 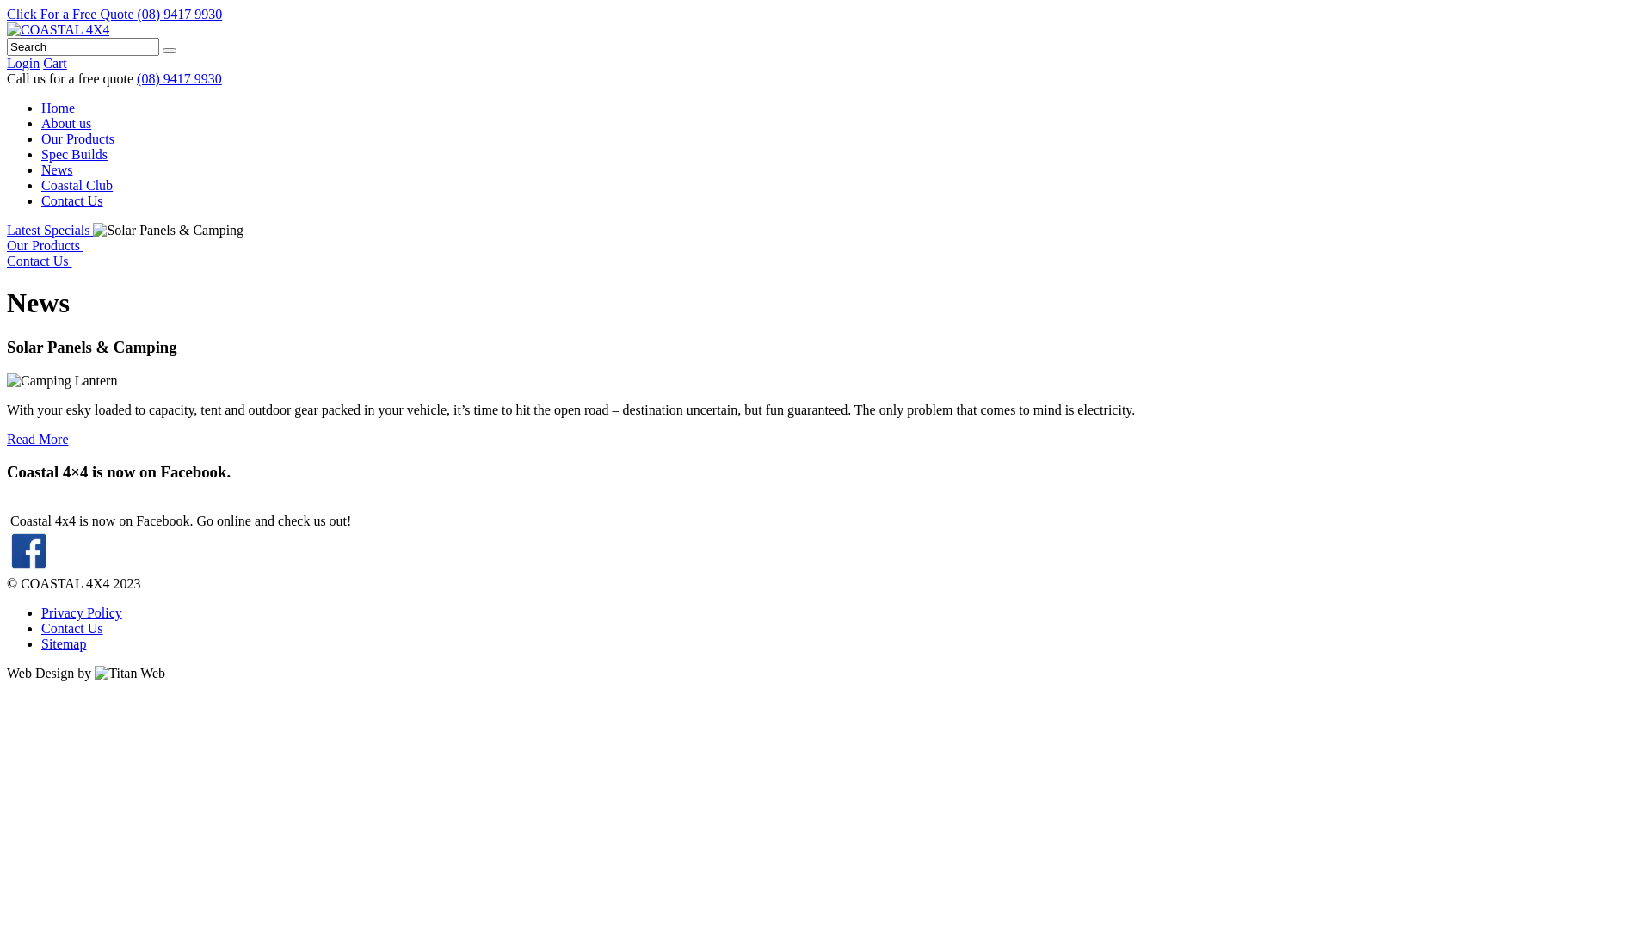 I want to click on Login, so click(x=23, y=64).